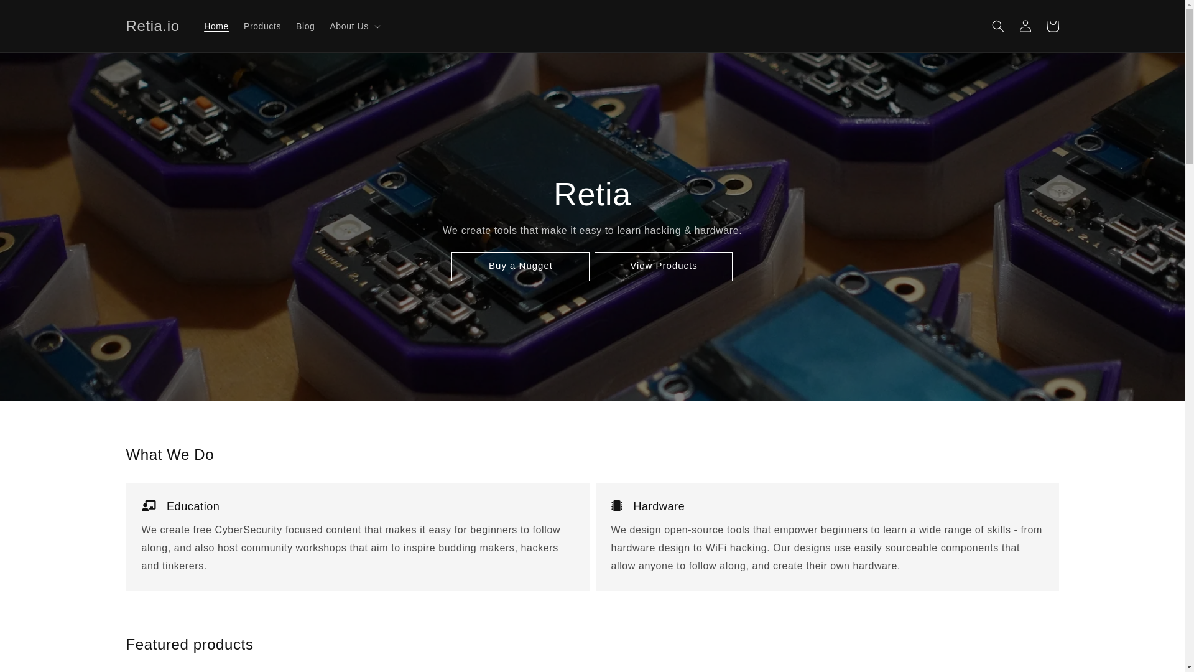  I want to click on Buy a Nugget, so click(520, 266).